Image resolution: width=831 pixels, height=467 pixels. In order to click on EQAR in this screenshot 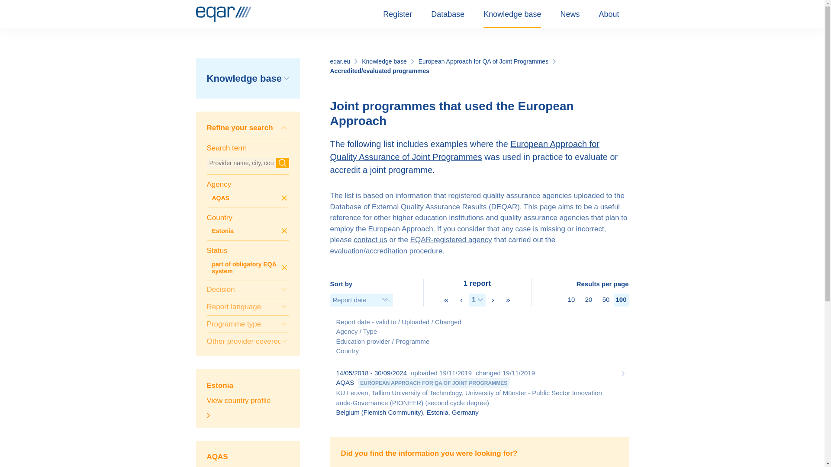, I will do `click(223, 14)`.